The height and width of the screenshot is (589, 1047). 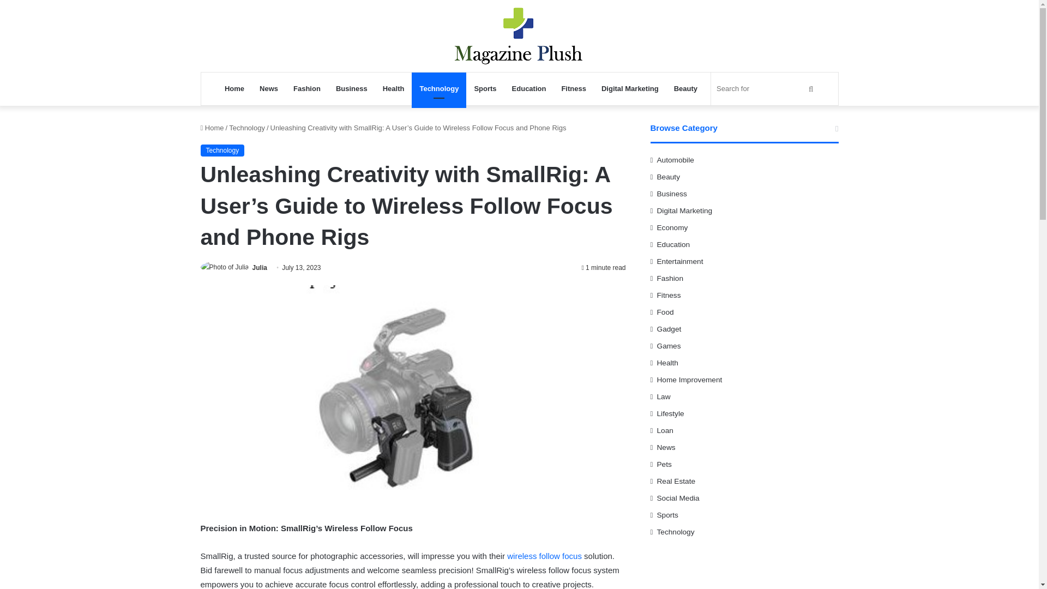 I want to click on Fitness, so click(x=574, y=88).